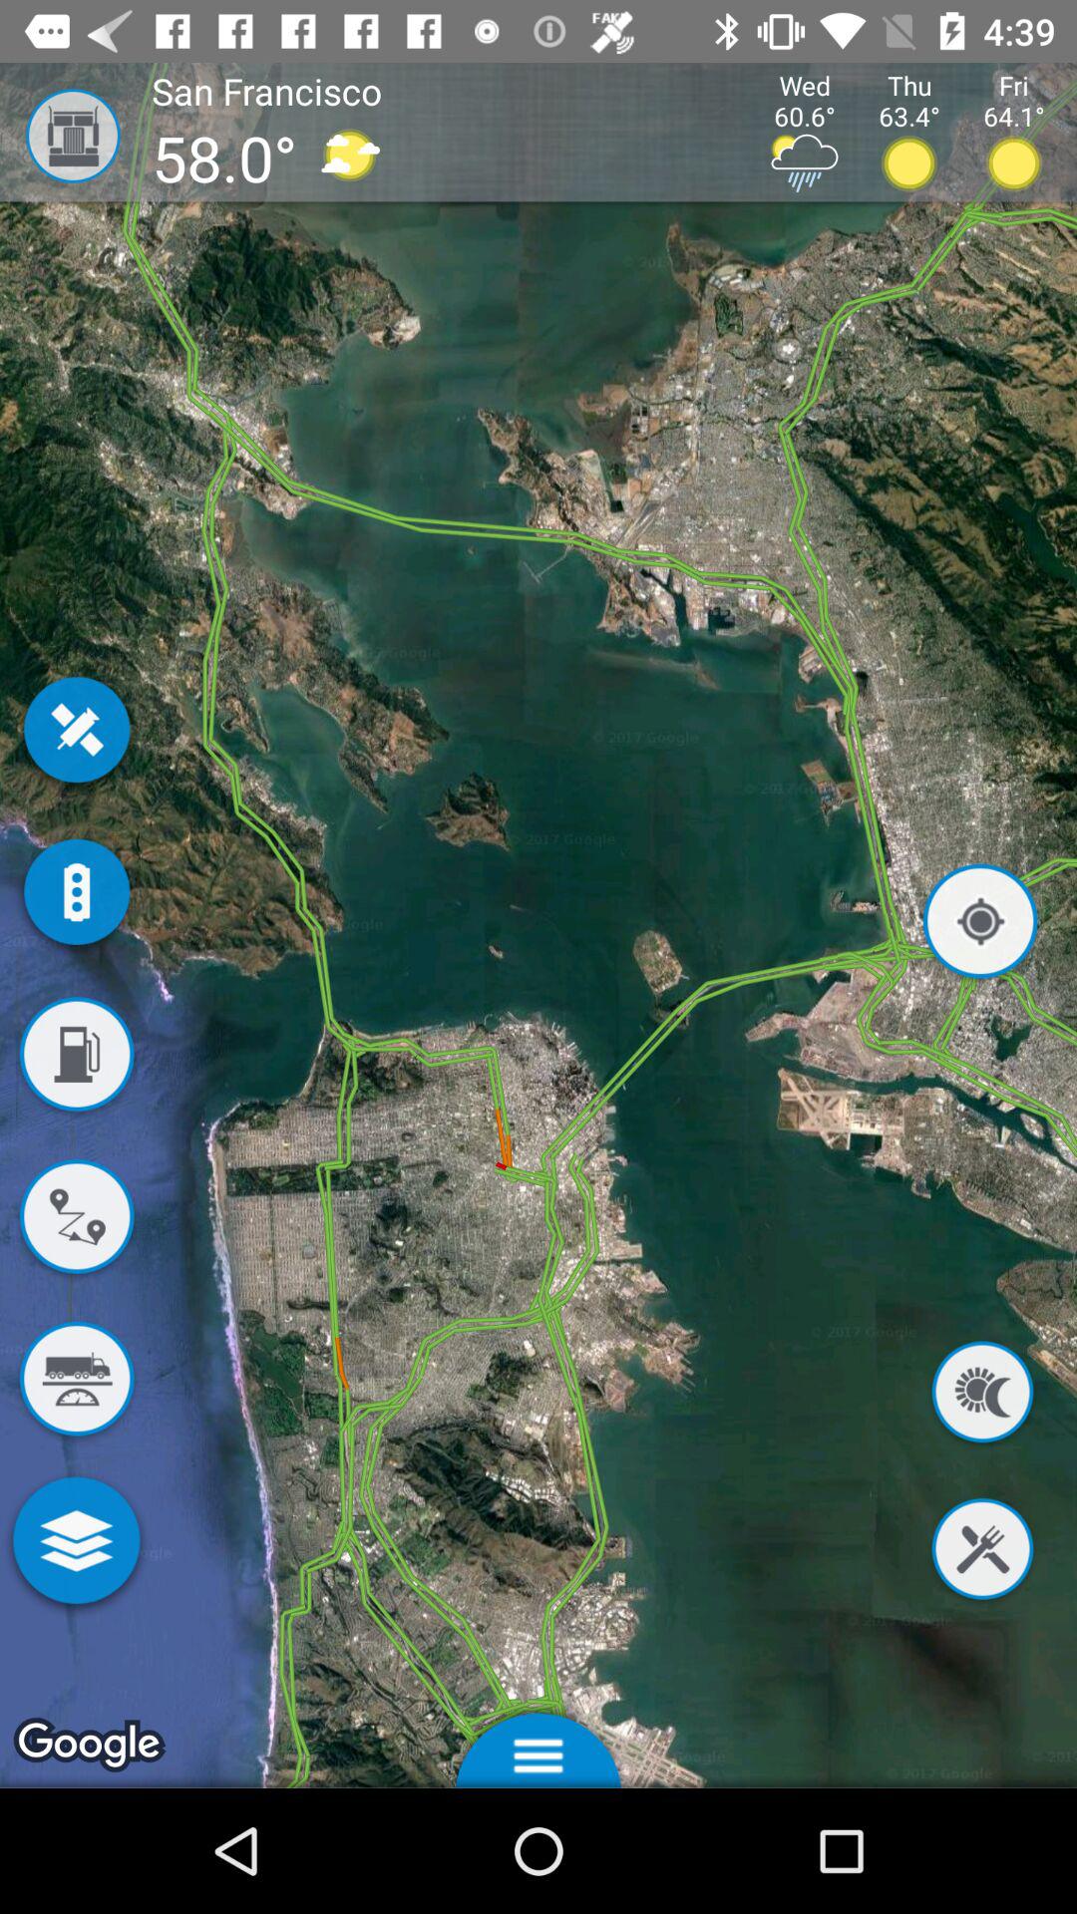  Describe the element at coordinates (538, 1745) in the screenshot. I see `menu toggle` at that location.